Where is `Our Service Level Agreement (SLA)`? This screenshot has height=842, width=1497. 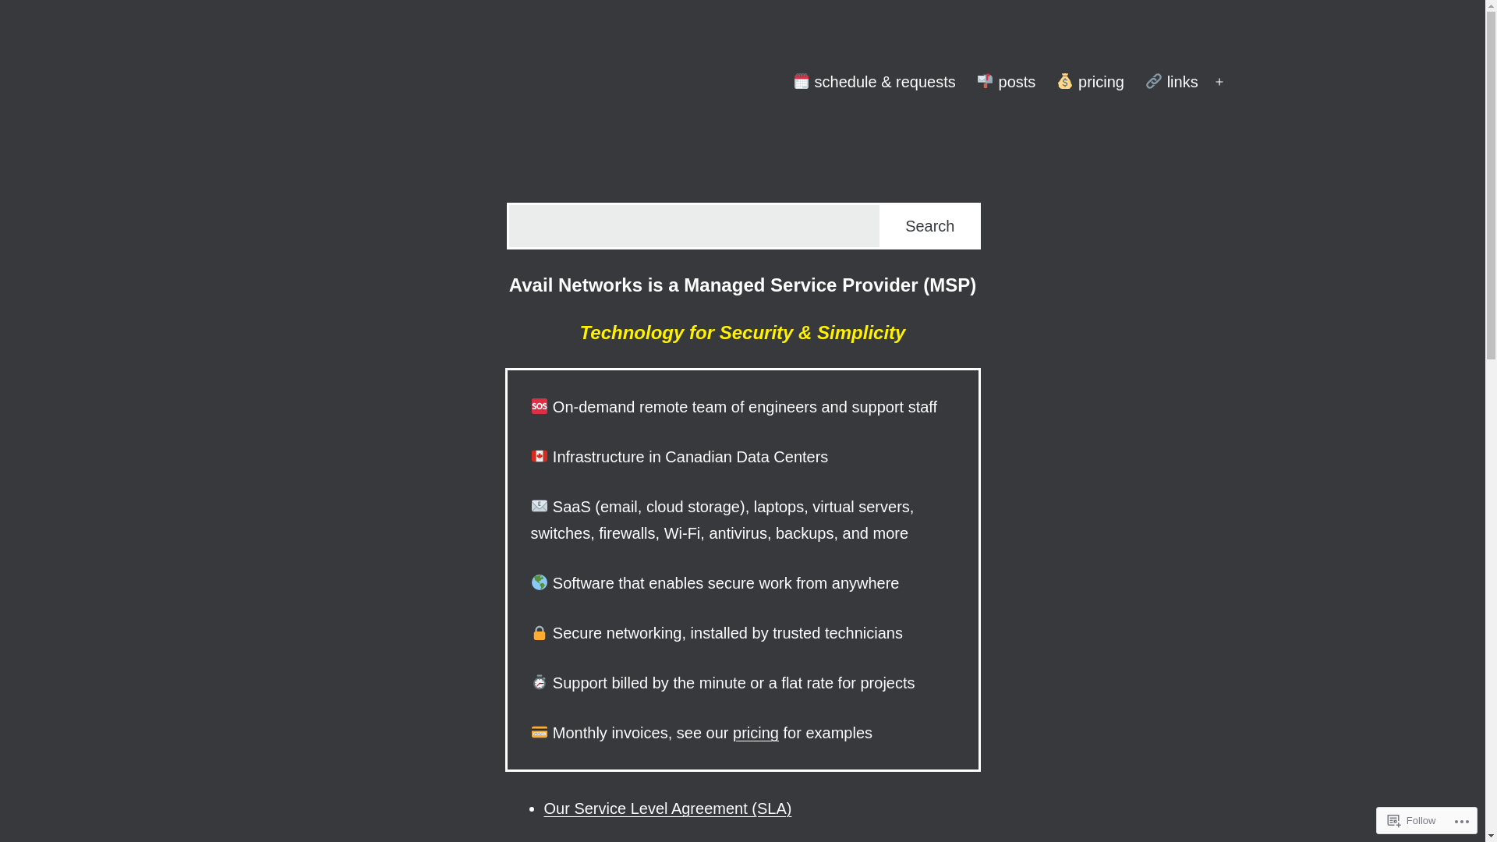
Our Service Level Agreement (SLA) is located at coordinates (668, 808).